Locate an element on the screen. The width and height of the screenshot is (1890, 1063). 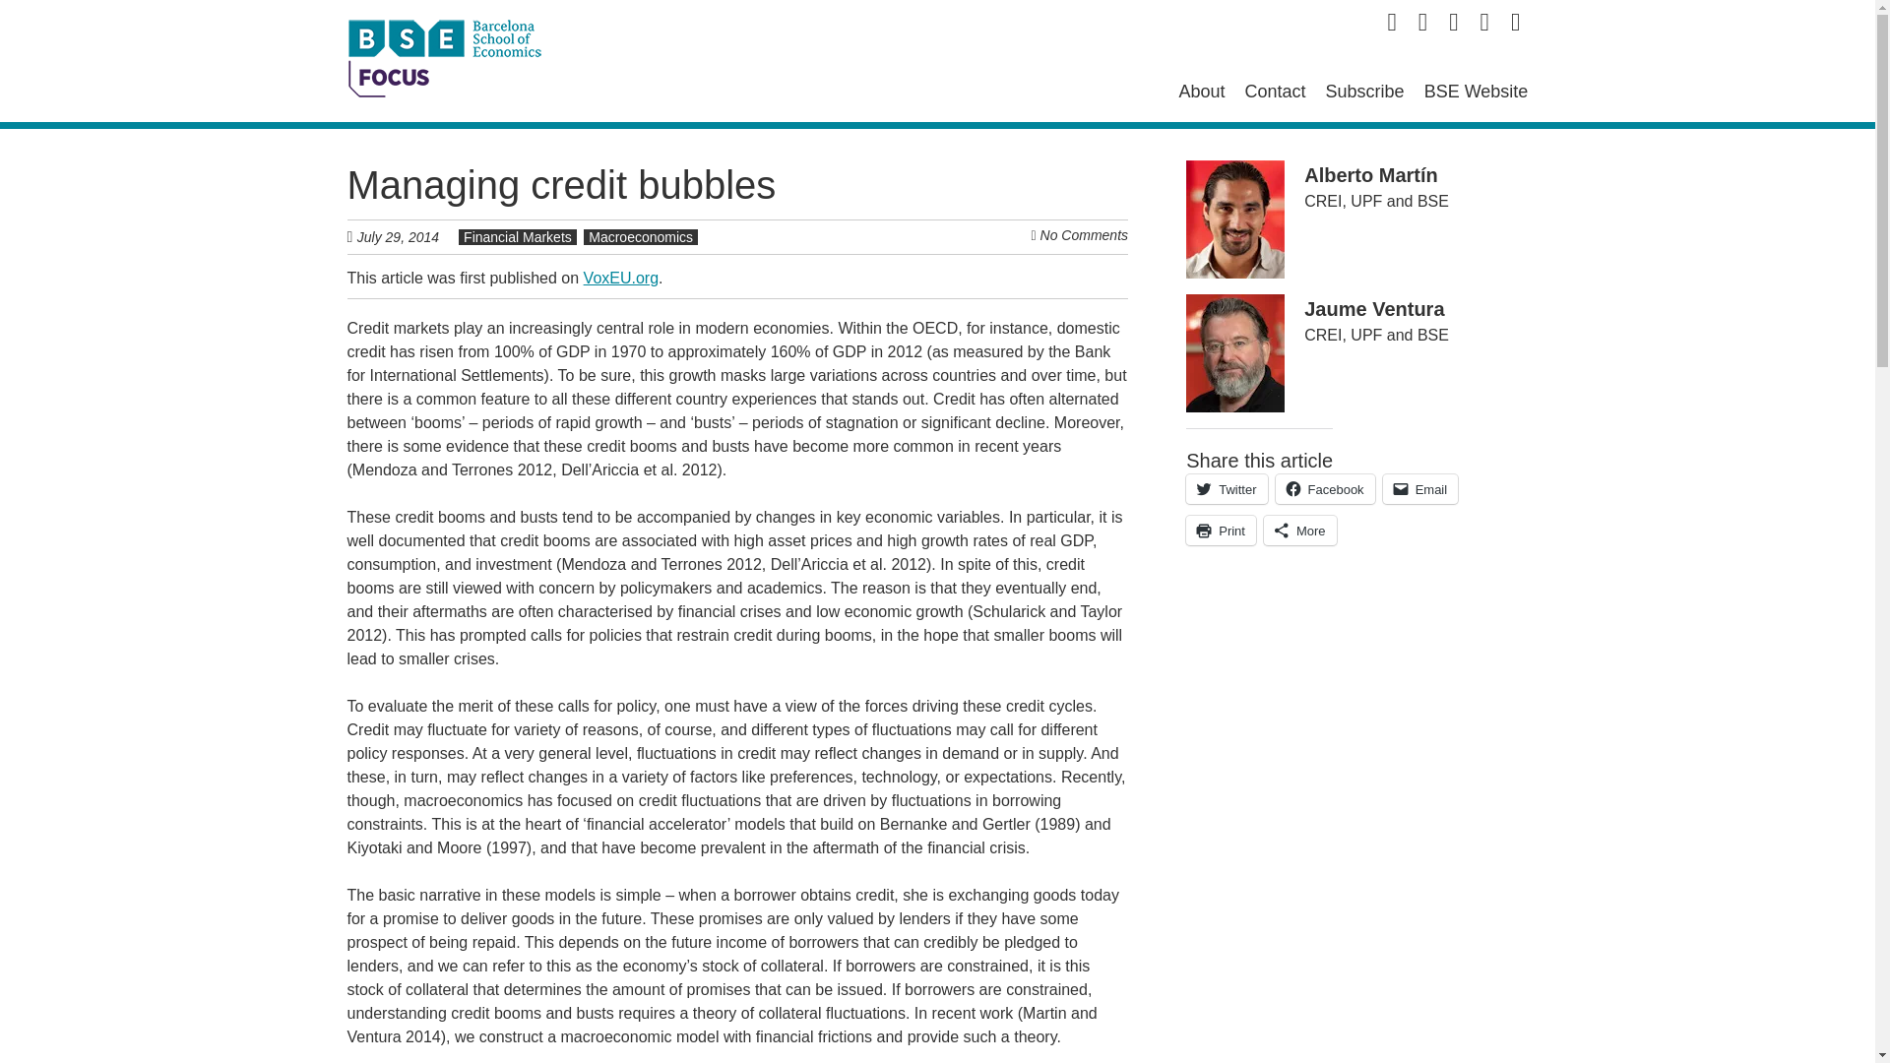
Follow BSE on Instagram is located at coordinates (1516, 22).